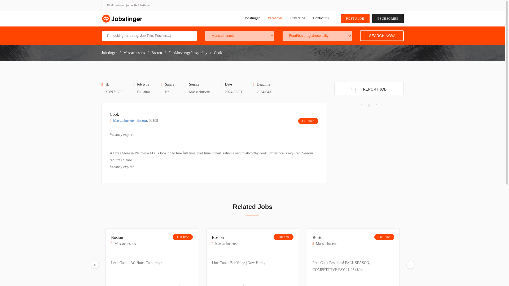  I want to click on VIEW JOB, so click(326, 285).